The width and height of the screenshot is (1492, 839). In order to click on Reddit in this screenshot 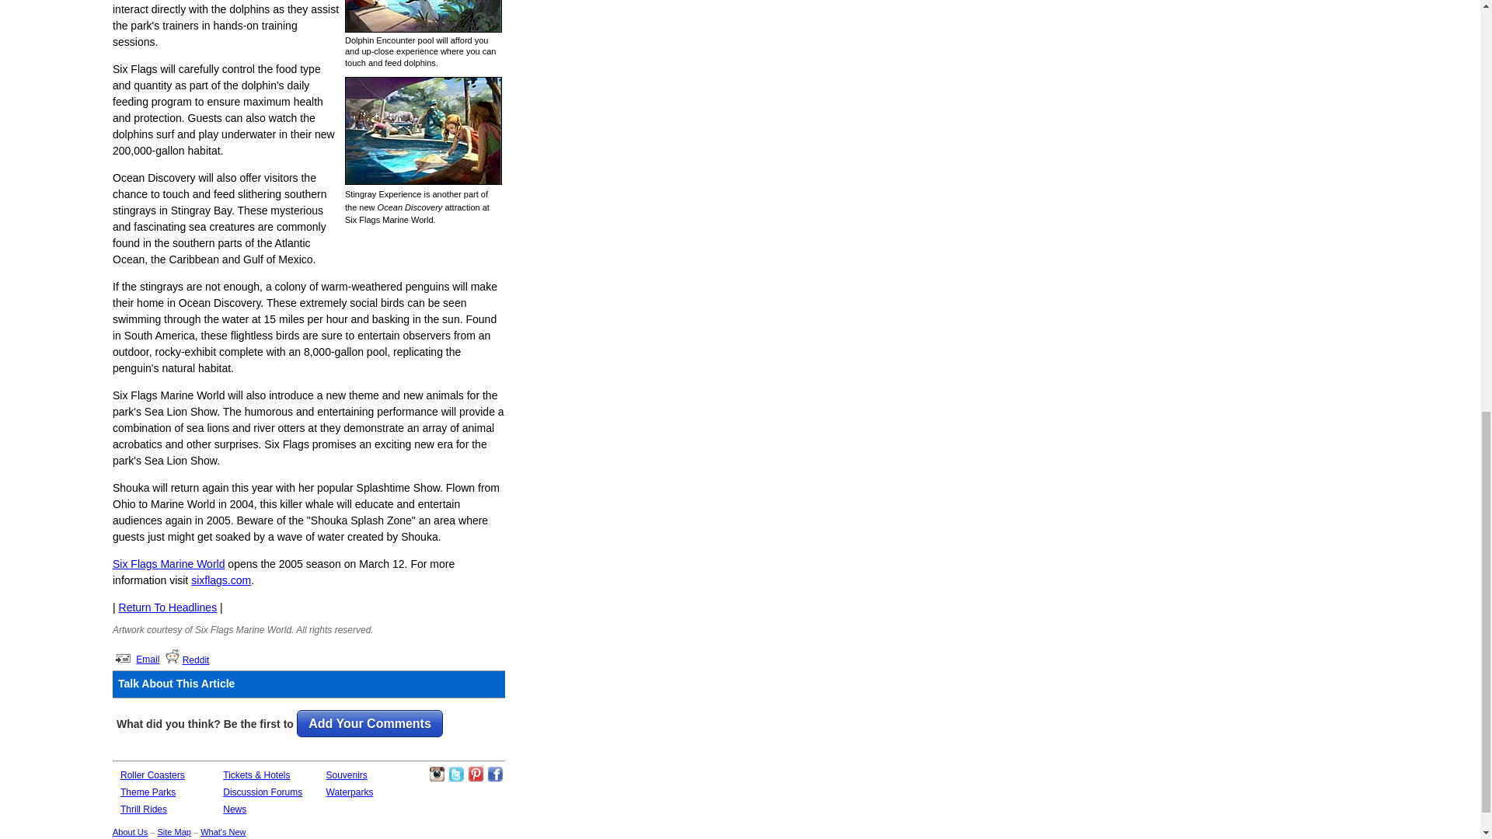, I will do `click(196, 660)`.